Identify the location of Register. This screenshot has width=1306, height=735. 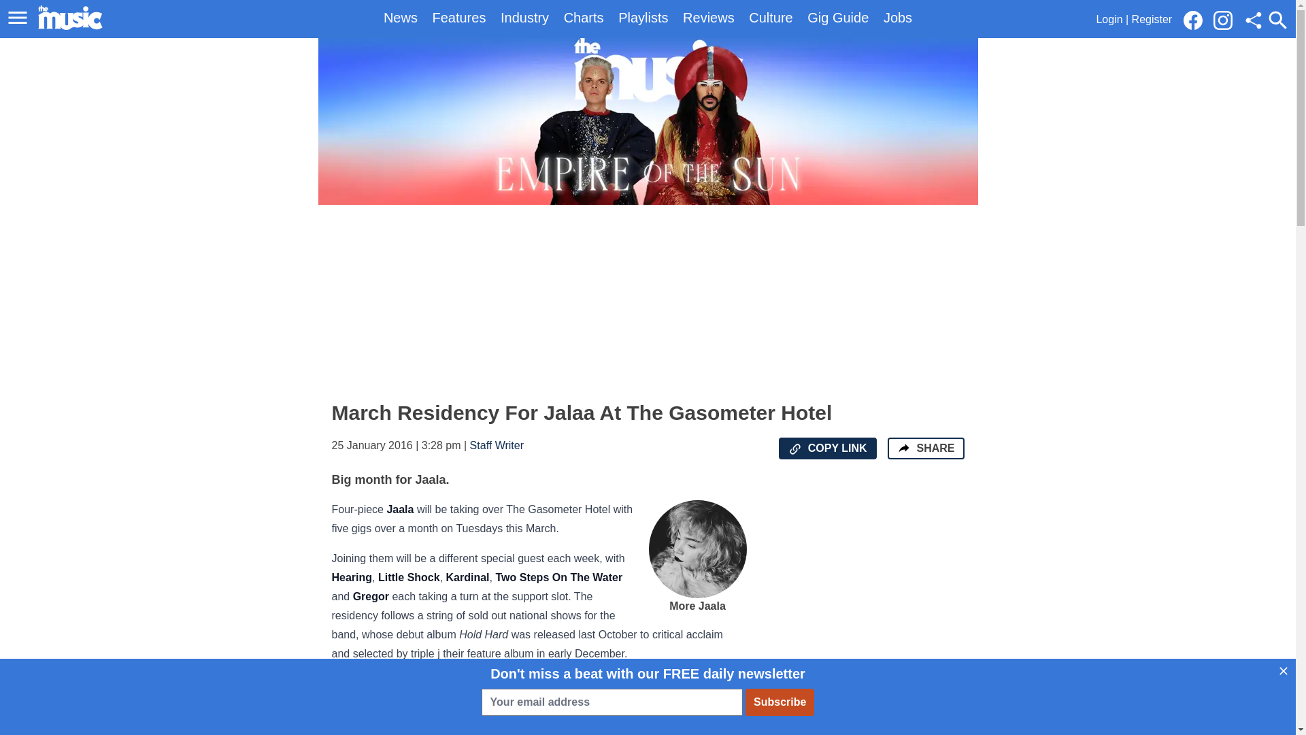
(1152, 19).